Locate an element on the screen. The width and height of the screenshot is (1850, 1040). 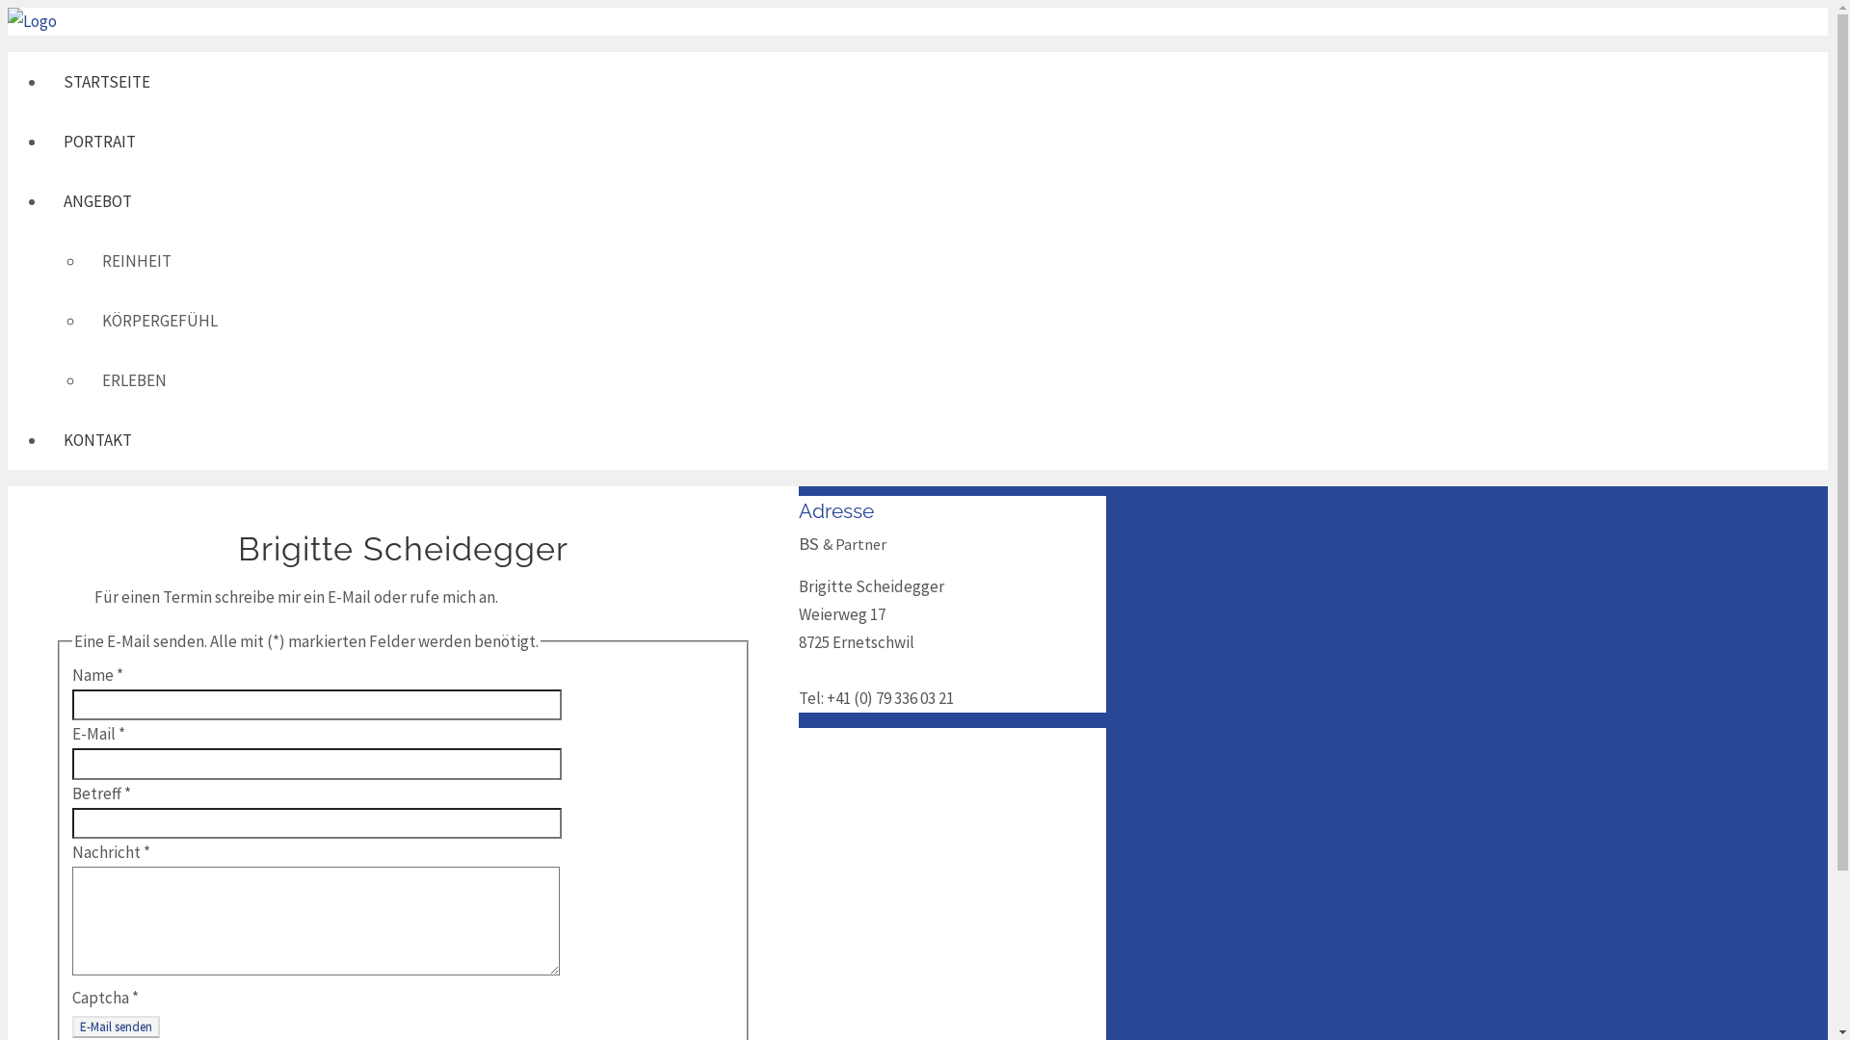
STARTSEITE is located at coordinates (576, 82).